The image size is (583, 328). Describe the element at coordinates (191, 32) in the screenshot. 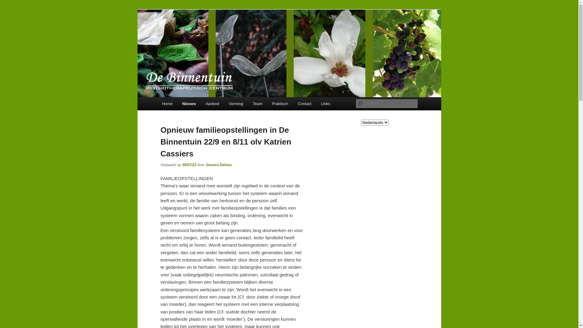

I see `De Binnentuin` at that location.